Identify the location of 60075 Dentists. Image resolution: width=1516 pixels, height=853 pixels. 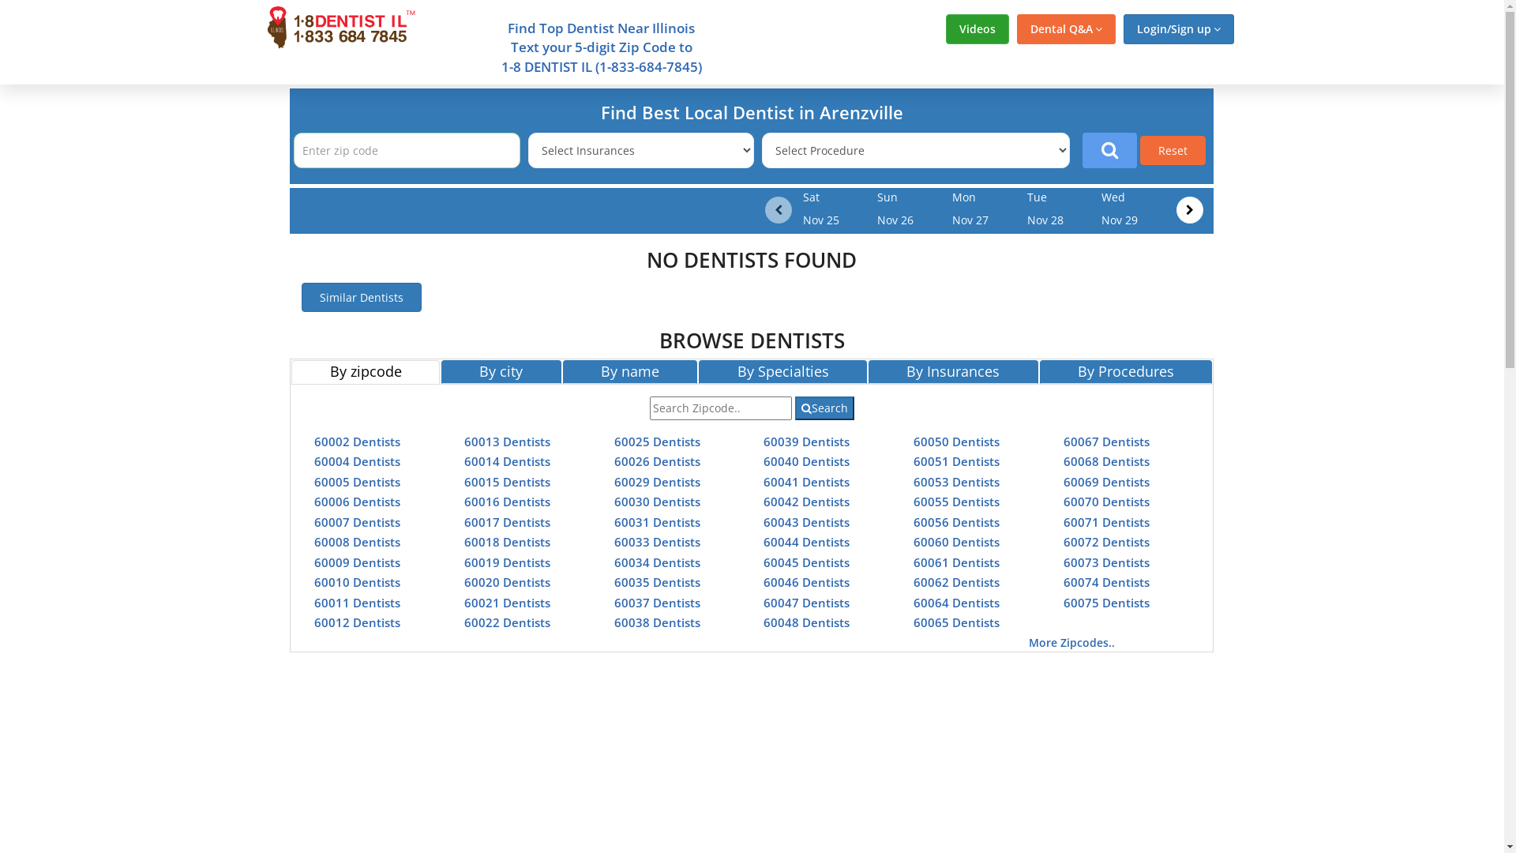
(1107, 602).